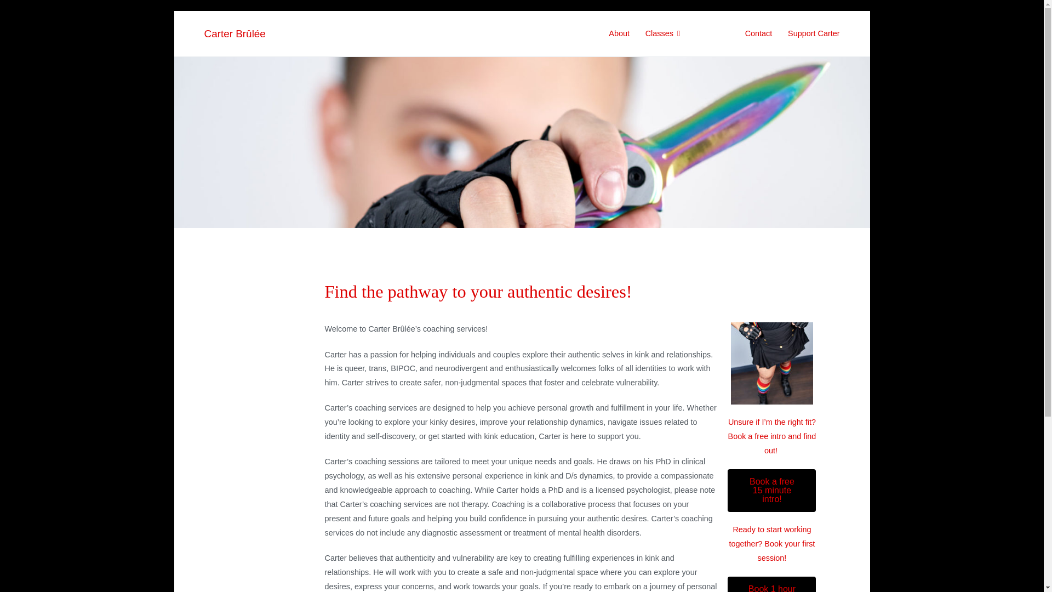 Image resolution: width=1052 pixels, height=592 pixels. I want to click on Coaching, so click(712, 33).